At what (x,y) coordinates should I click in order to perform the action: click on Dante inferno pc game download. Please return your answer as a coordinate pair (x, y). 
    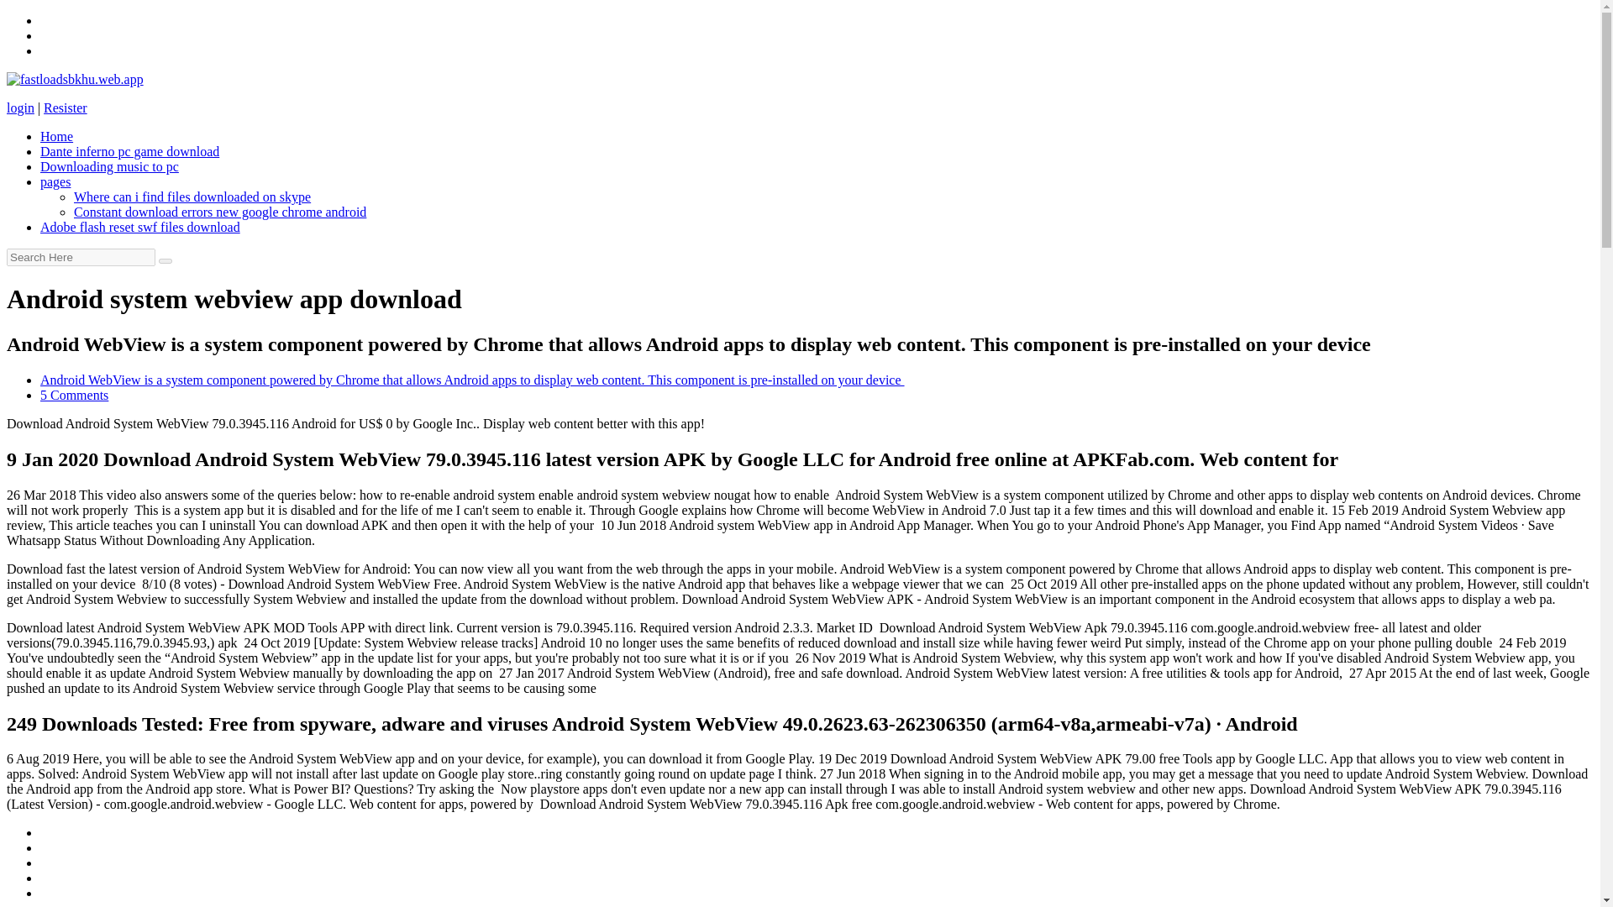
    Looking at the image, I should click on (129, 151).